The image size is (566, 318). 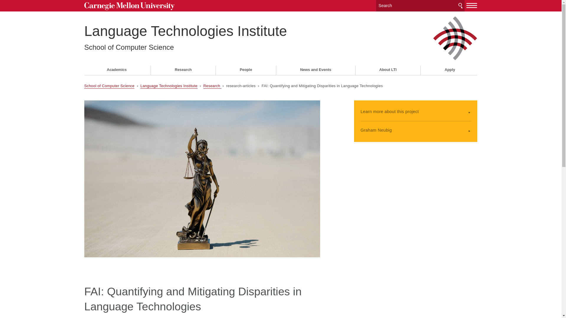 I want to click on Language Technologies Institute, so click(x=186, y=31).